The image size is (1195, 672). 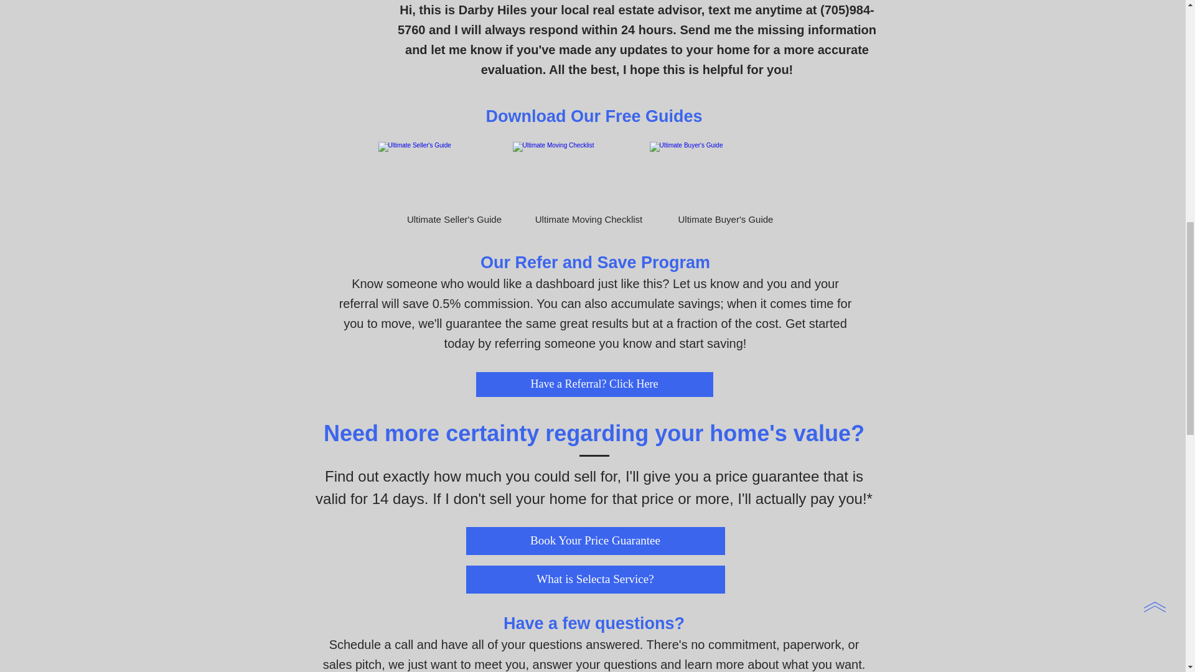 What do you see at coordinates (595, 540) in the screenshot?
I see `Book Your Price Guarantee` at bounding box center [595, 540].